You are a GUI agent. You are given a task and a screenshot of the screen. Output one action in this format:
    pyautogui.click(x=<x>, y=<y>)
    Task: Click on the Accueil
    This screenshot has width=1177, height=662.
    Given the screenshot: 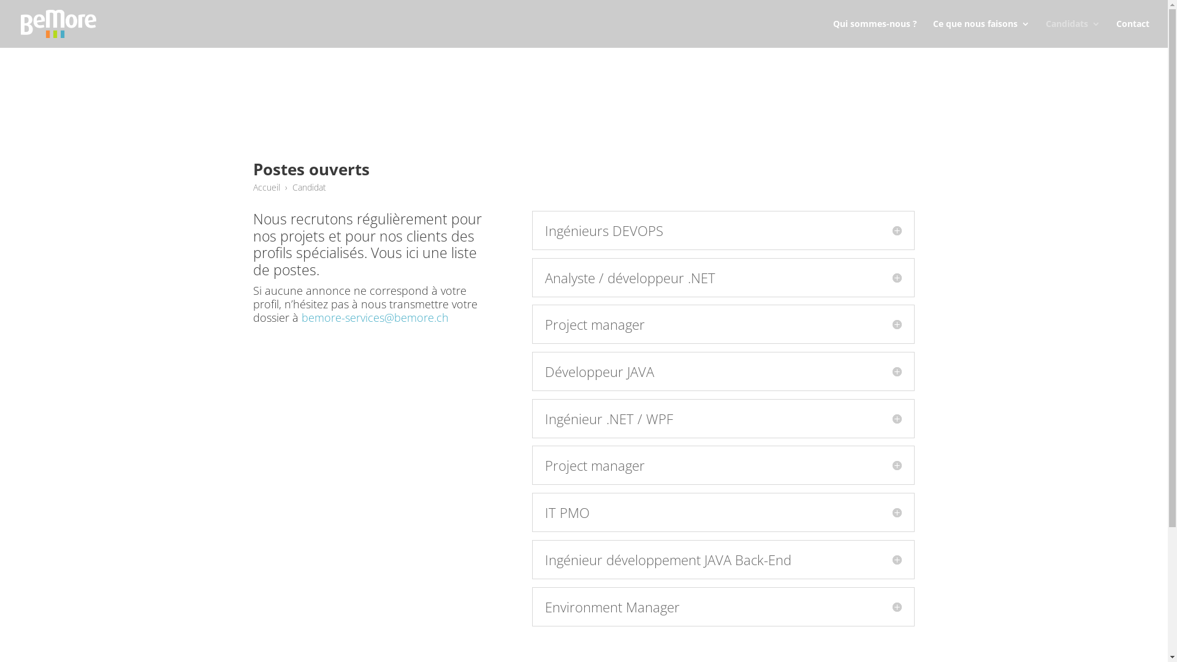 What is the action you would take?
    pyautogui.click(x=266, y=188)
    